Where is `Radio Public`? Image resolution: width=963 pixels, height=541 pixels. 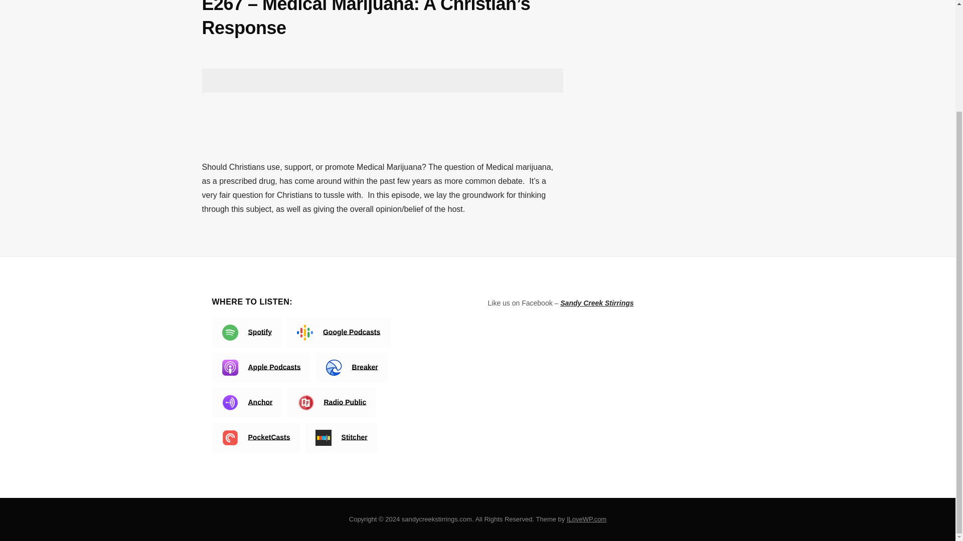 Radio Public is located at coordinates (332, 403).